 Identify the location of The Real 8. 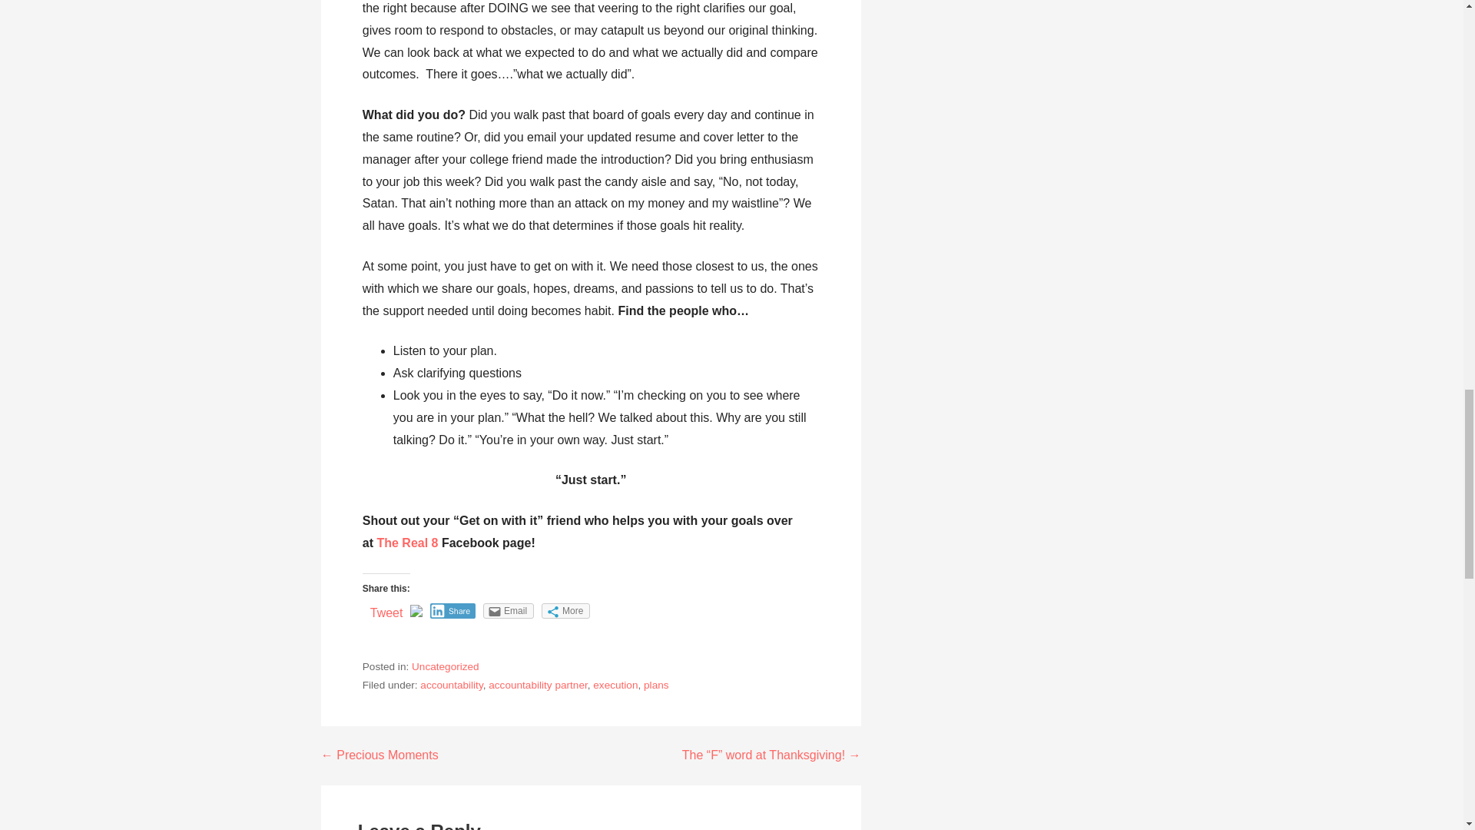
(407, 543).